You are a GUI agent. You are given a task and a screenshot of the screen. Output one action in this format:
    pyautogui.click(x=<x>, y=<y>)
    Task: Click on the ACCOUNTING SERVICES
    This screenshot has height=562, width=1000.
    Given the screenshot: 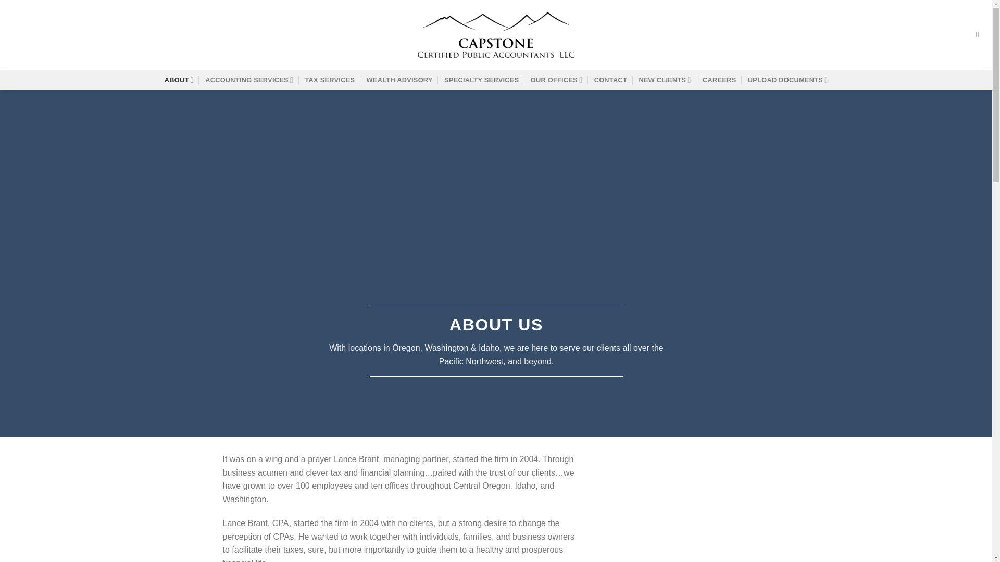 What is the action you would take?
    pyautogui.click(x=249, y=79)
    